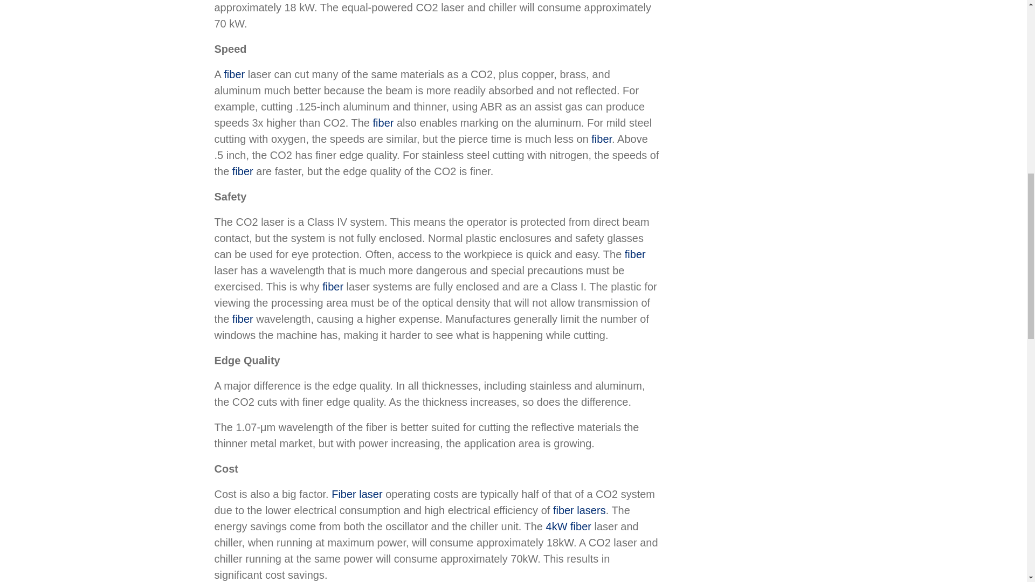  What do you see at coordinates (635, 254) in the screenshot?
I see `fiber` at bounding box center [635, 254].